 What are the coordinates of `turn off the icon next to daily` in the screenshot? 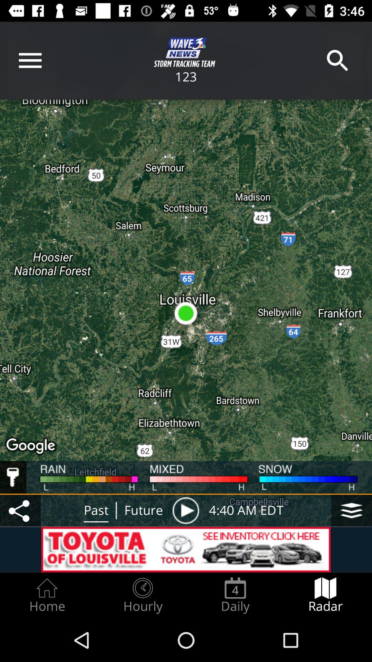 It's located at (143, 595).